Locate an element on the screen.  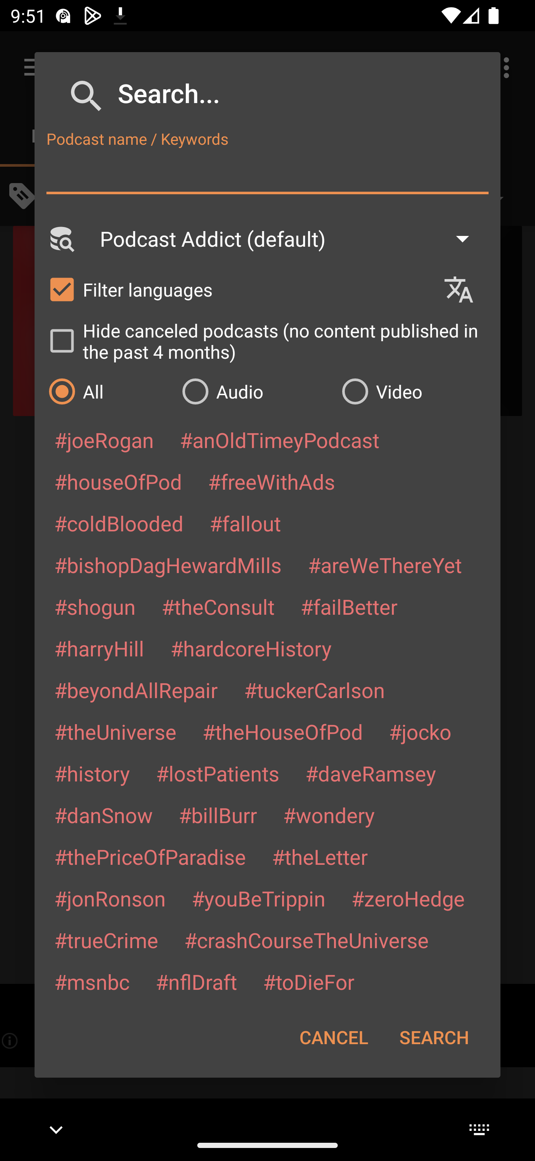
Languages selection is located at coordinates (465, 290).